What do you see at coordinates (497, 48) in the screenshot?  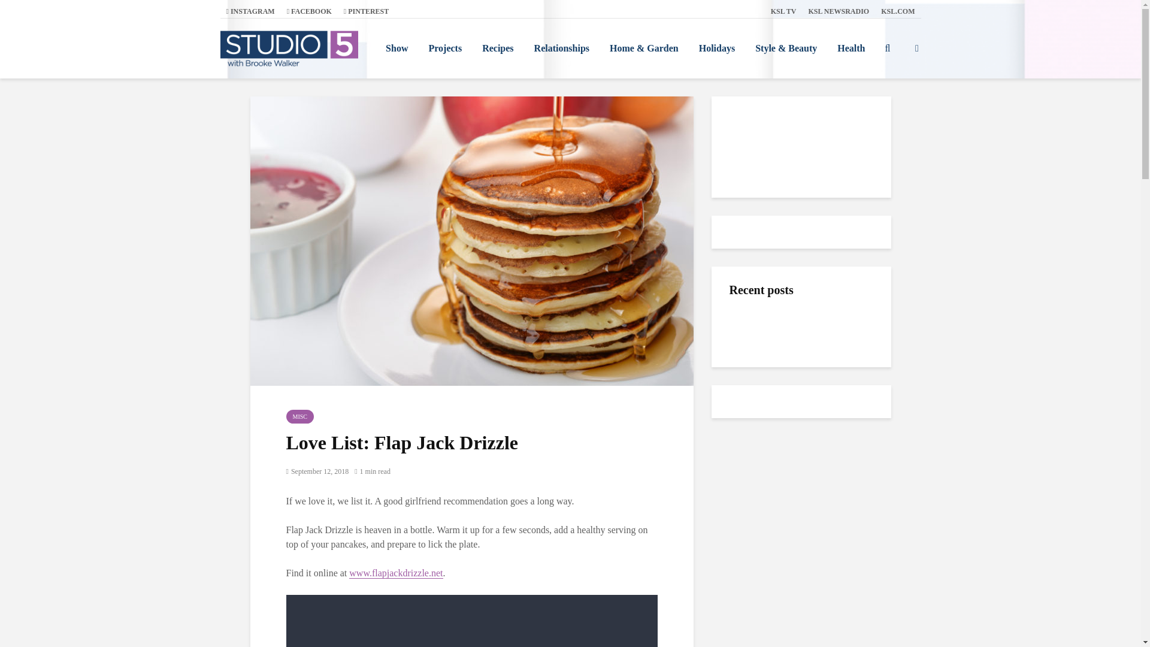 I see `Recipes` at bounding box center [497, 48].